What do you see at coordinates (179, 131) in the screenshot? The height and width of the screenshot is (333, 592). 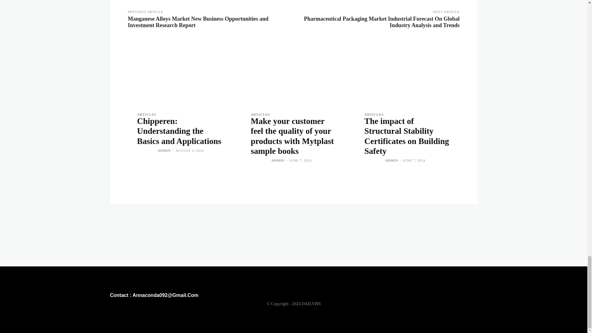 I see `Chipperen: Understanding the Basics and Applications` at bounding box center [179, 131].